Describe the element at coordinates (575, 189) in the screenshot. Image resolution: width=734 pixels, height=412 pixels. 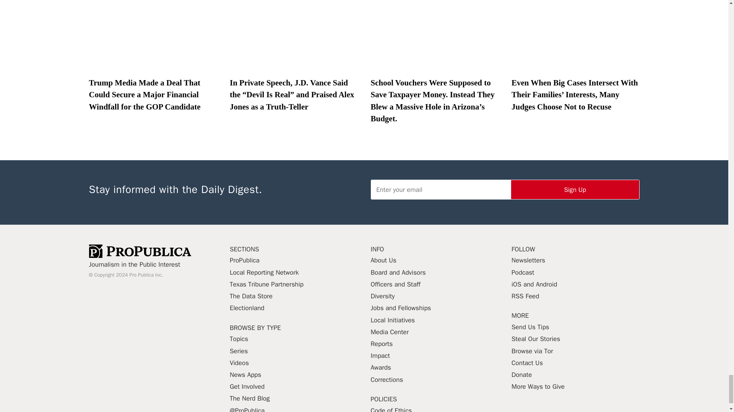
I see `Sign Up` at that location.